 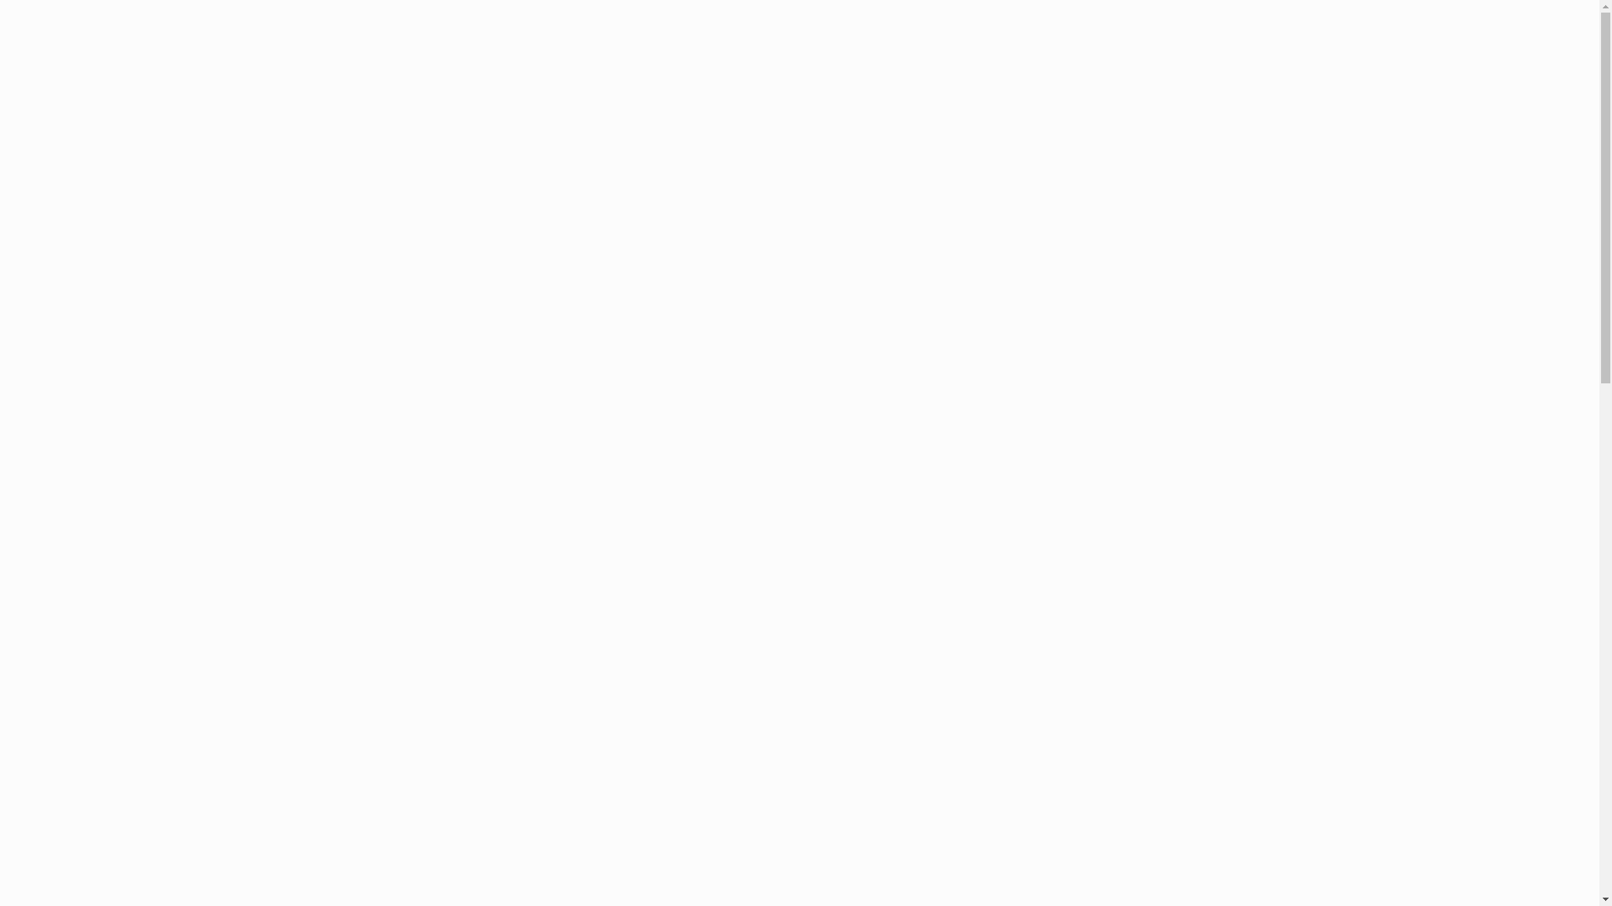 What do you see at coordinates (877, 50) in the screenshot?
I see `Pays dans le Pays` at bounding box center [877, 50].